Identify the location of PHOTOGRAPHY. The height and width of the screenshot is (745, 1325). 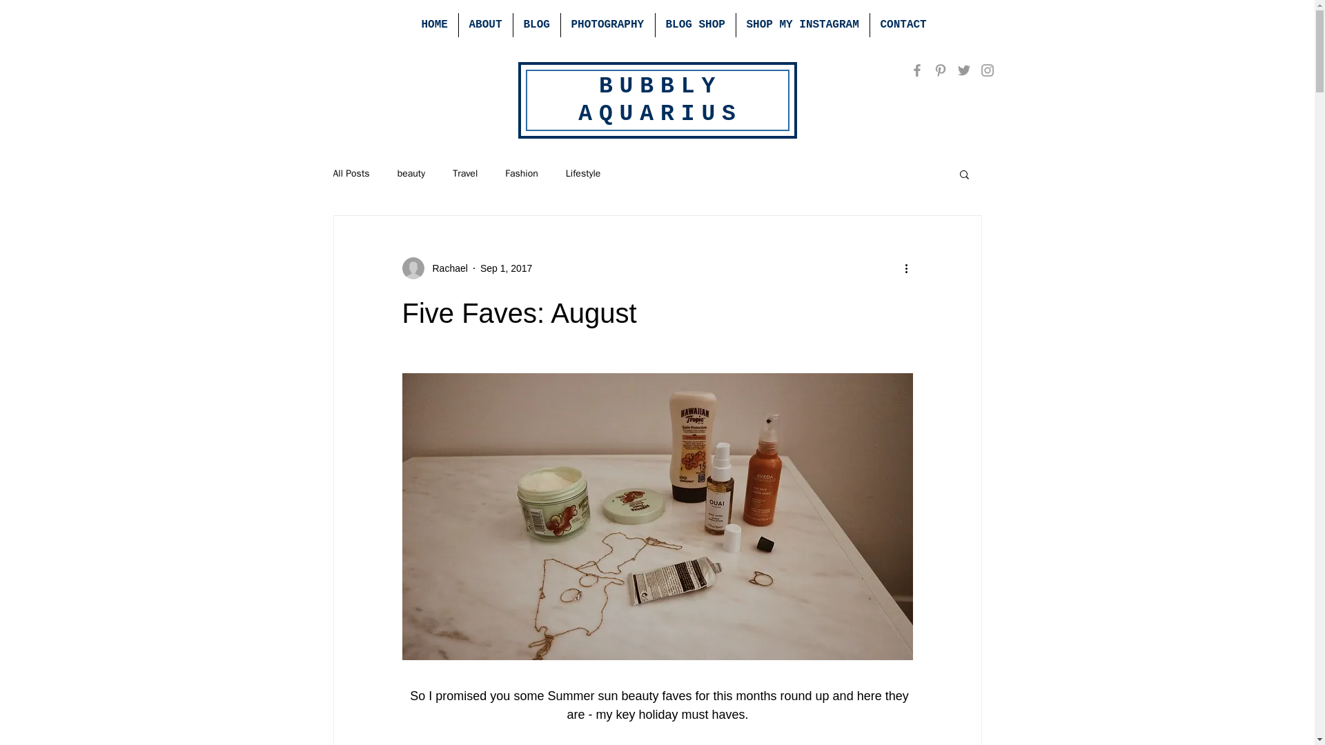
(607, 25).